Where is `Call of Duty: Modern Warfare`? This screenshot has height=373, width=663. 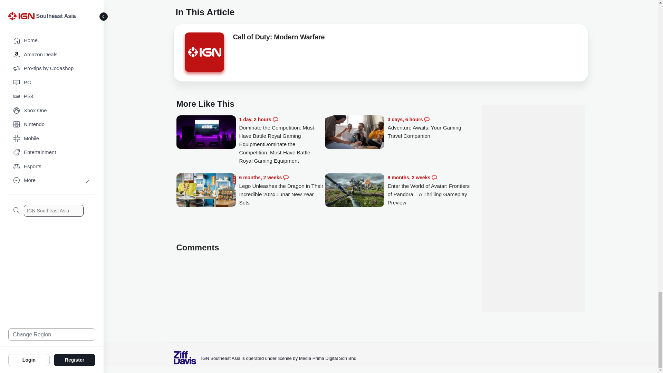 Call of Duty: Modern Warfare is located at coordinates (204, 52).